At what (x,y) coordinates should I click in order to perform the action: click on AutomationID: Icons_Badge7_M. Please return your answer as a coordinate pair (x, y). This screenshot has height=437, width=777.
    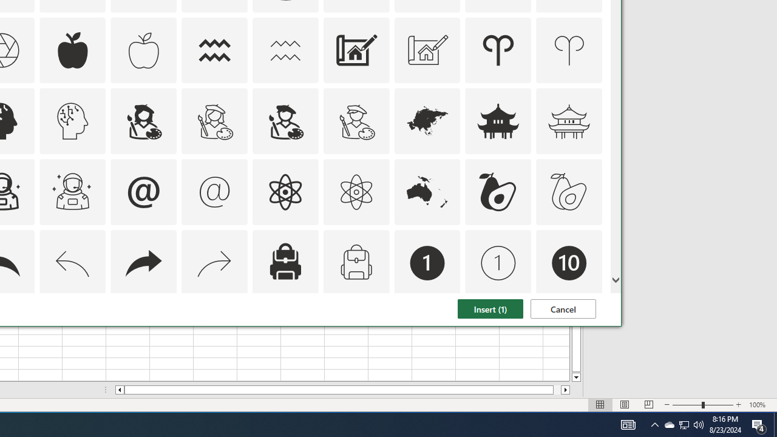
    Looking at the image, I should click on (285, 334).